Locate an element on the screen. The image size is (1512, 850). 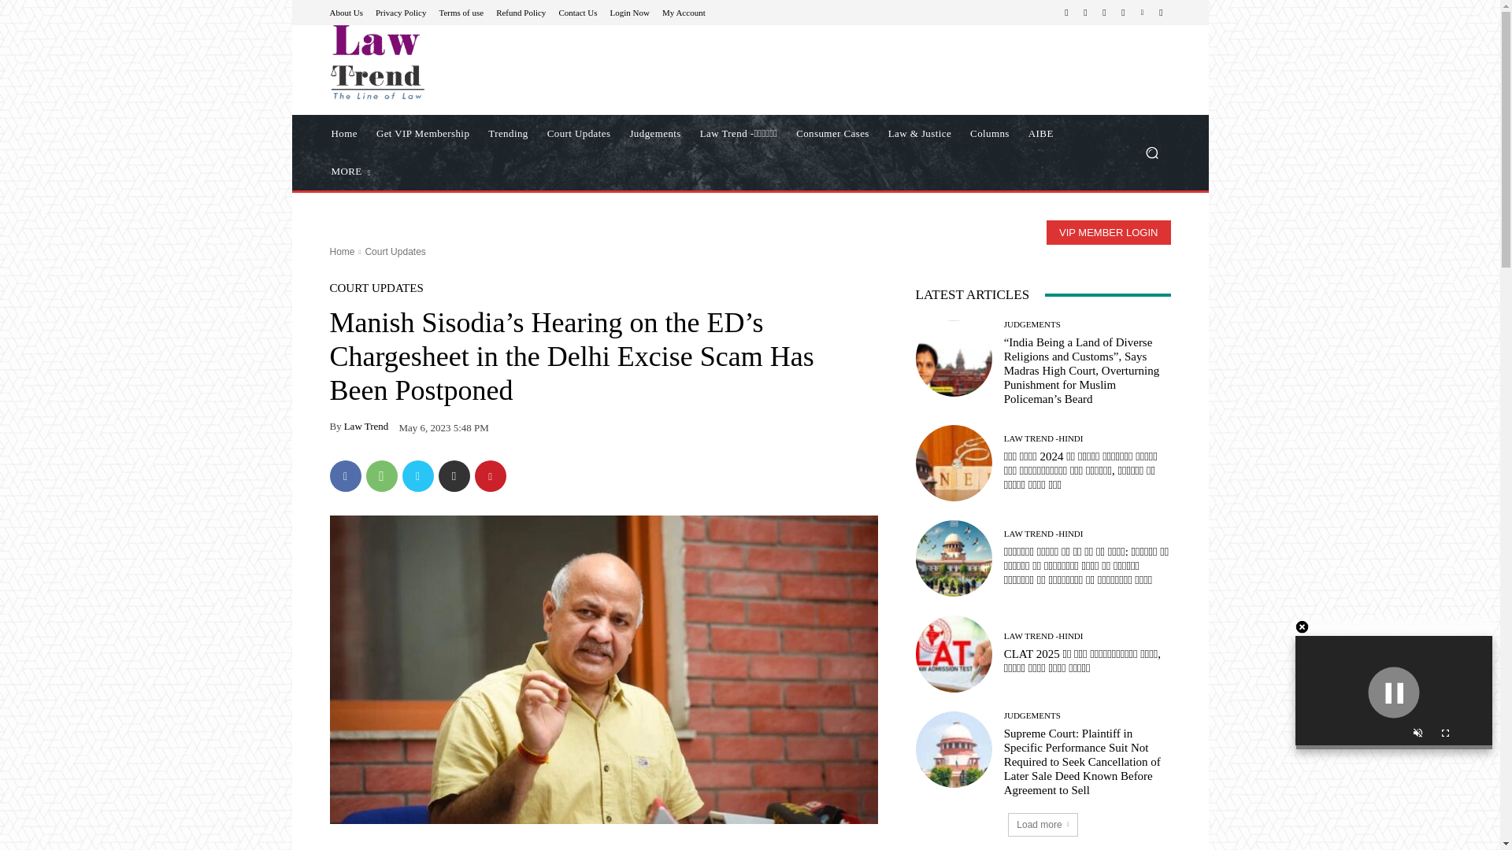
Youtube is located at coordinates (1161, 13).